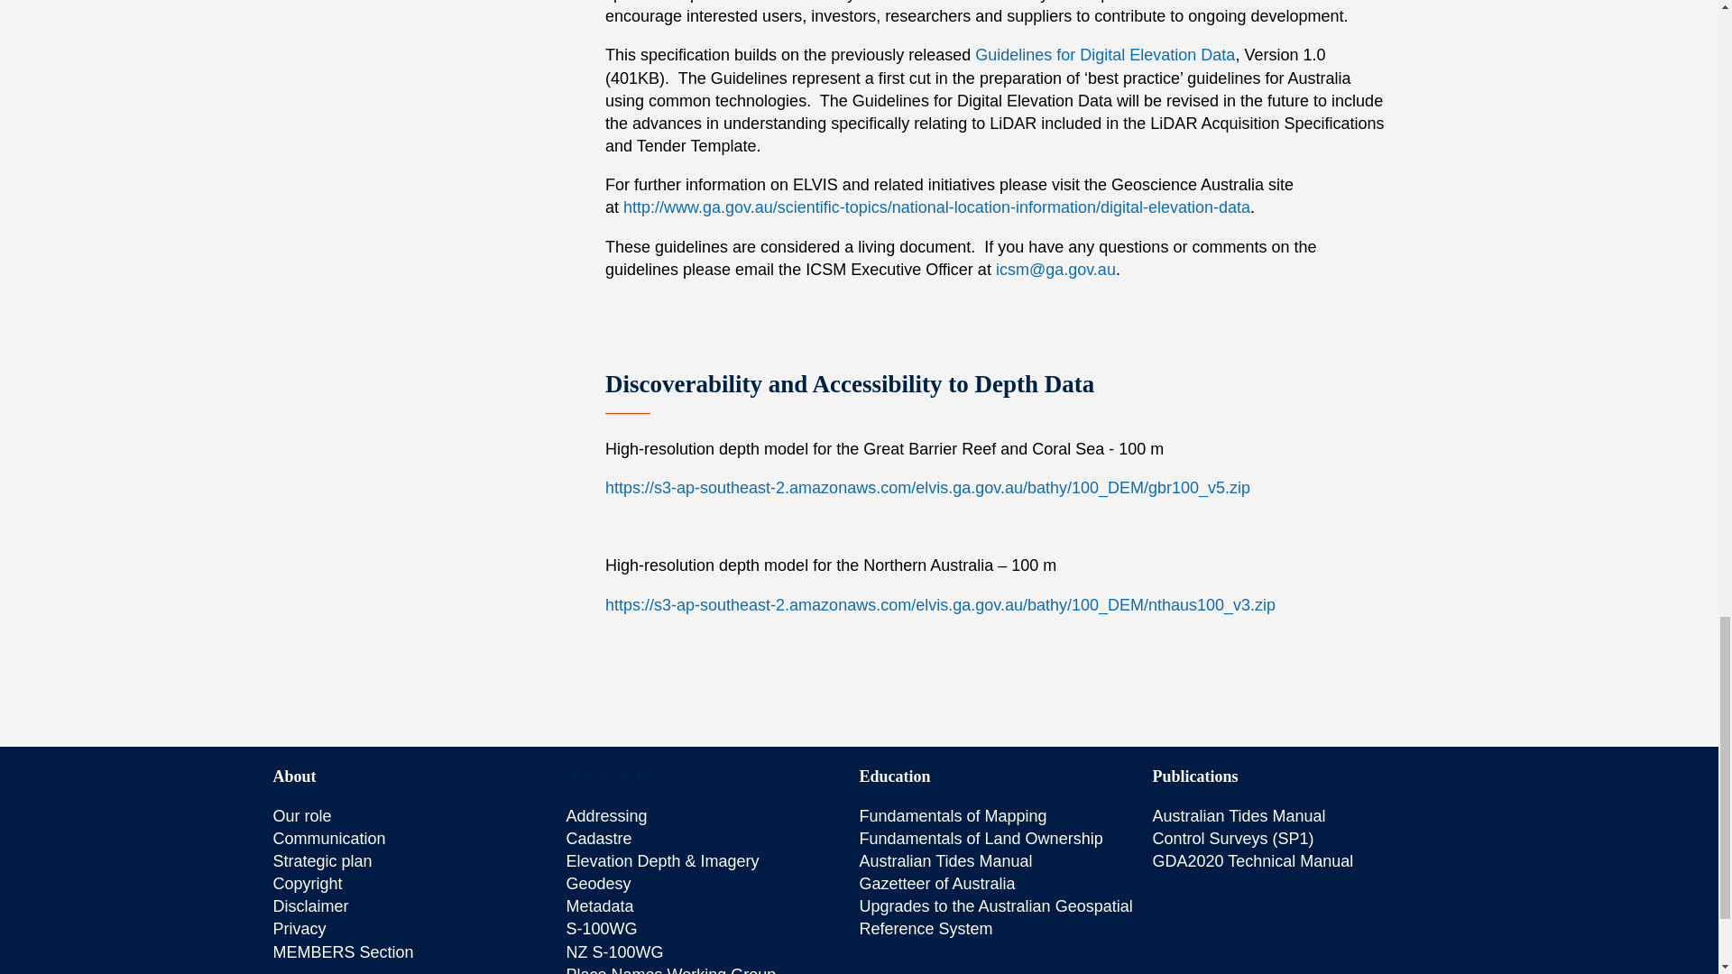  I want to click on S-100 Working Group, so click(601, 929).